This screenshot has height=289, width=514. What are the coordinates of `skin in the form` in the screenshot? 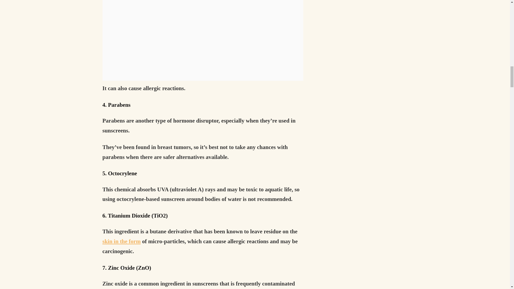 It's located at (121, 241).